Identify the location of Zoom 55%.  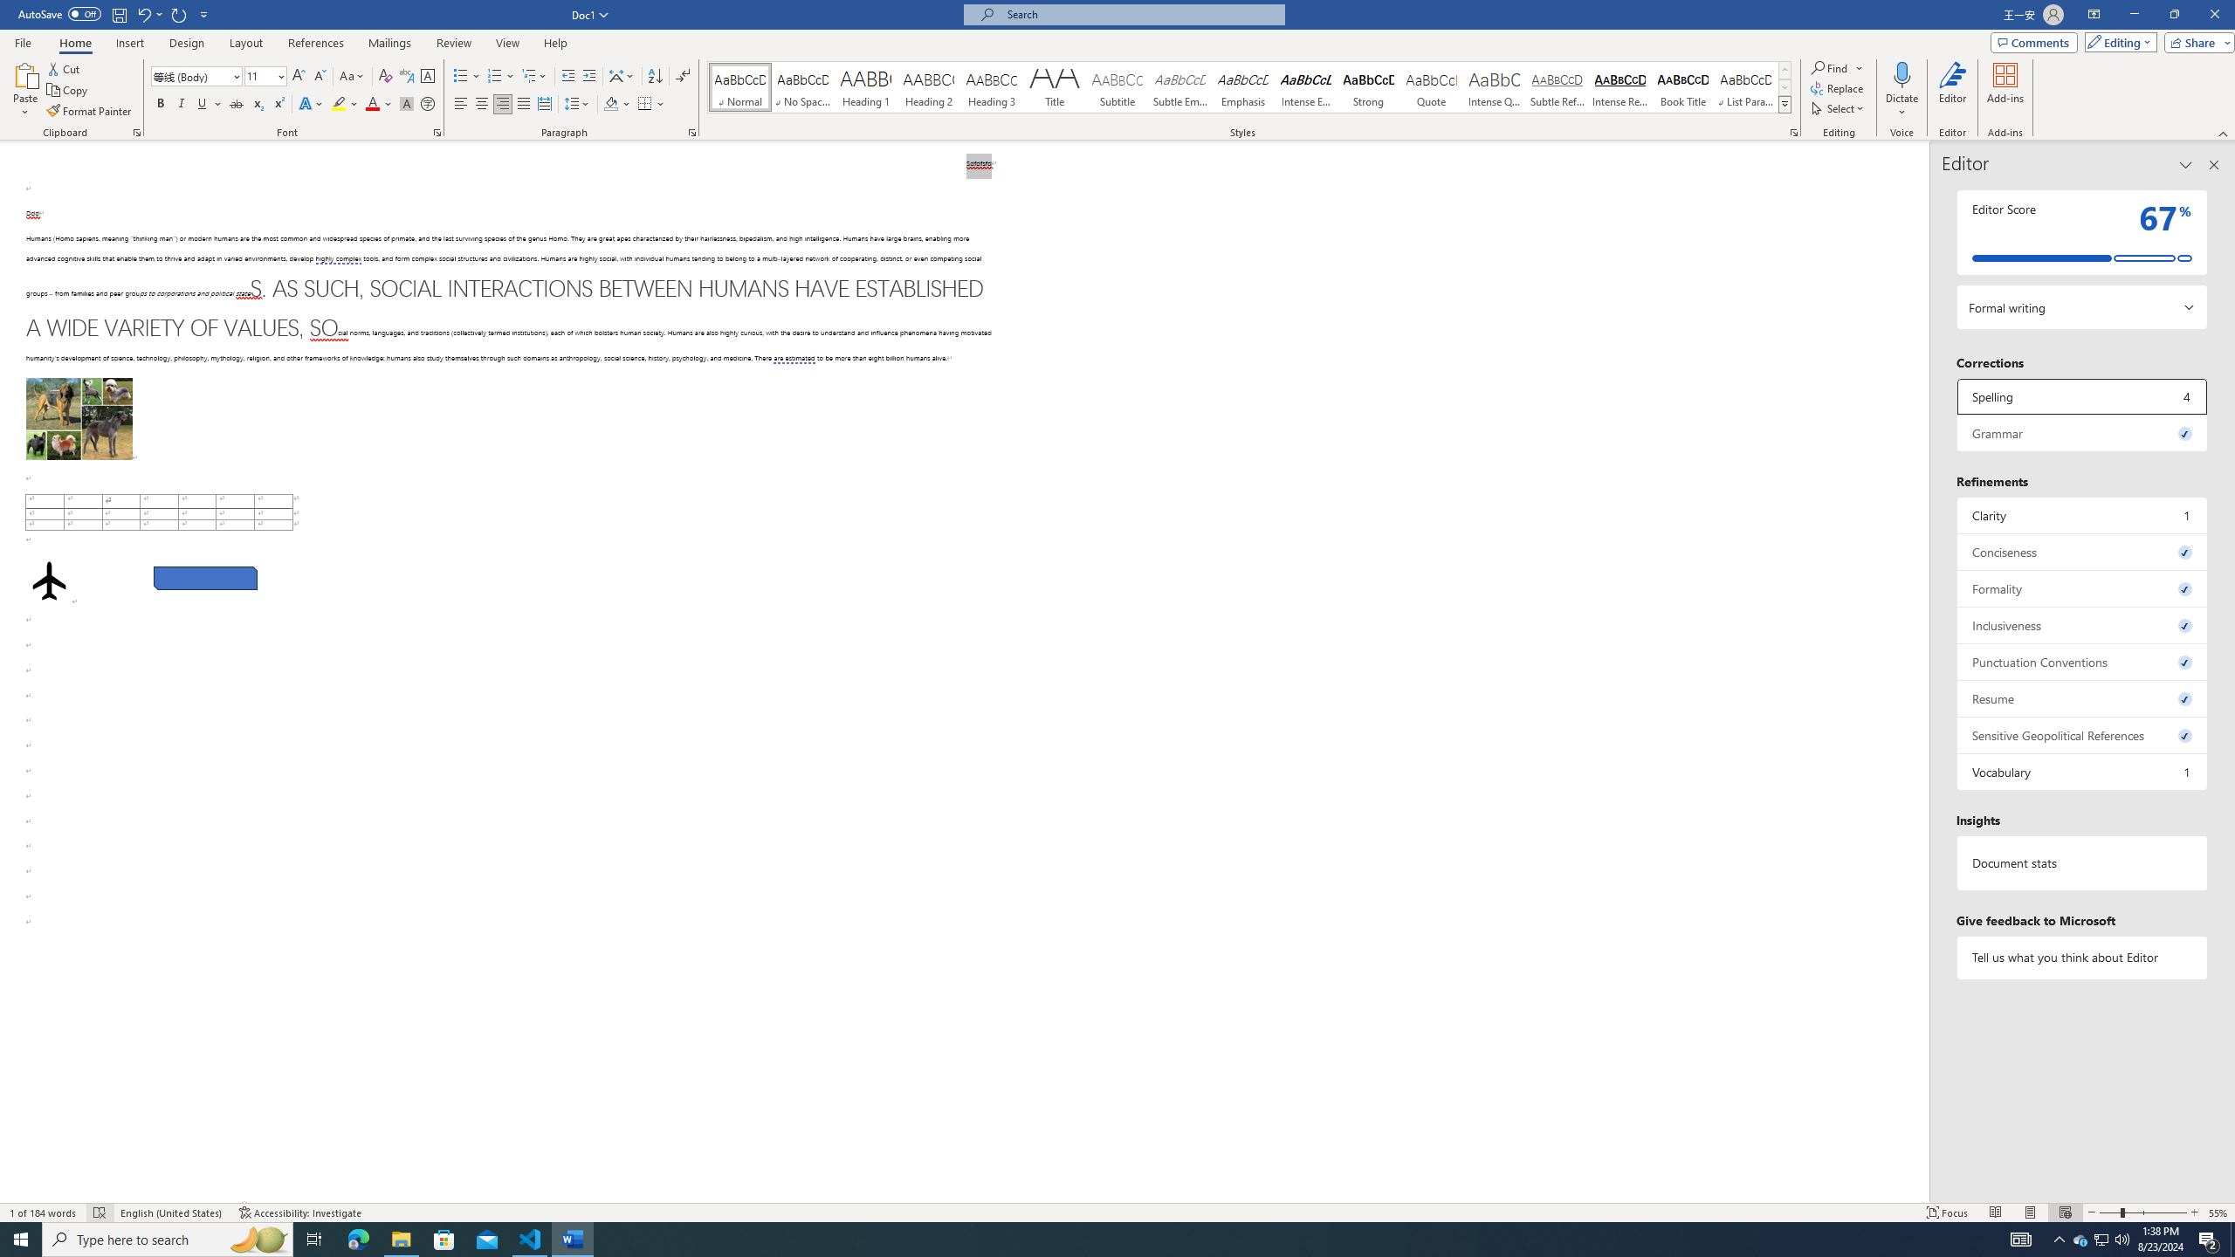
(2219, 1212).